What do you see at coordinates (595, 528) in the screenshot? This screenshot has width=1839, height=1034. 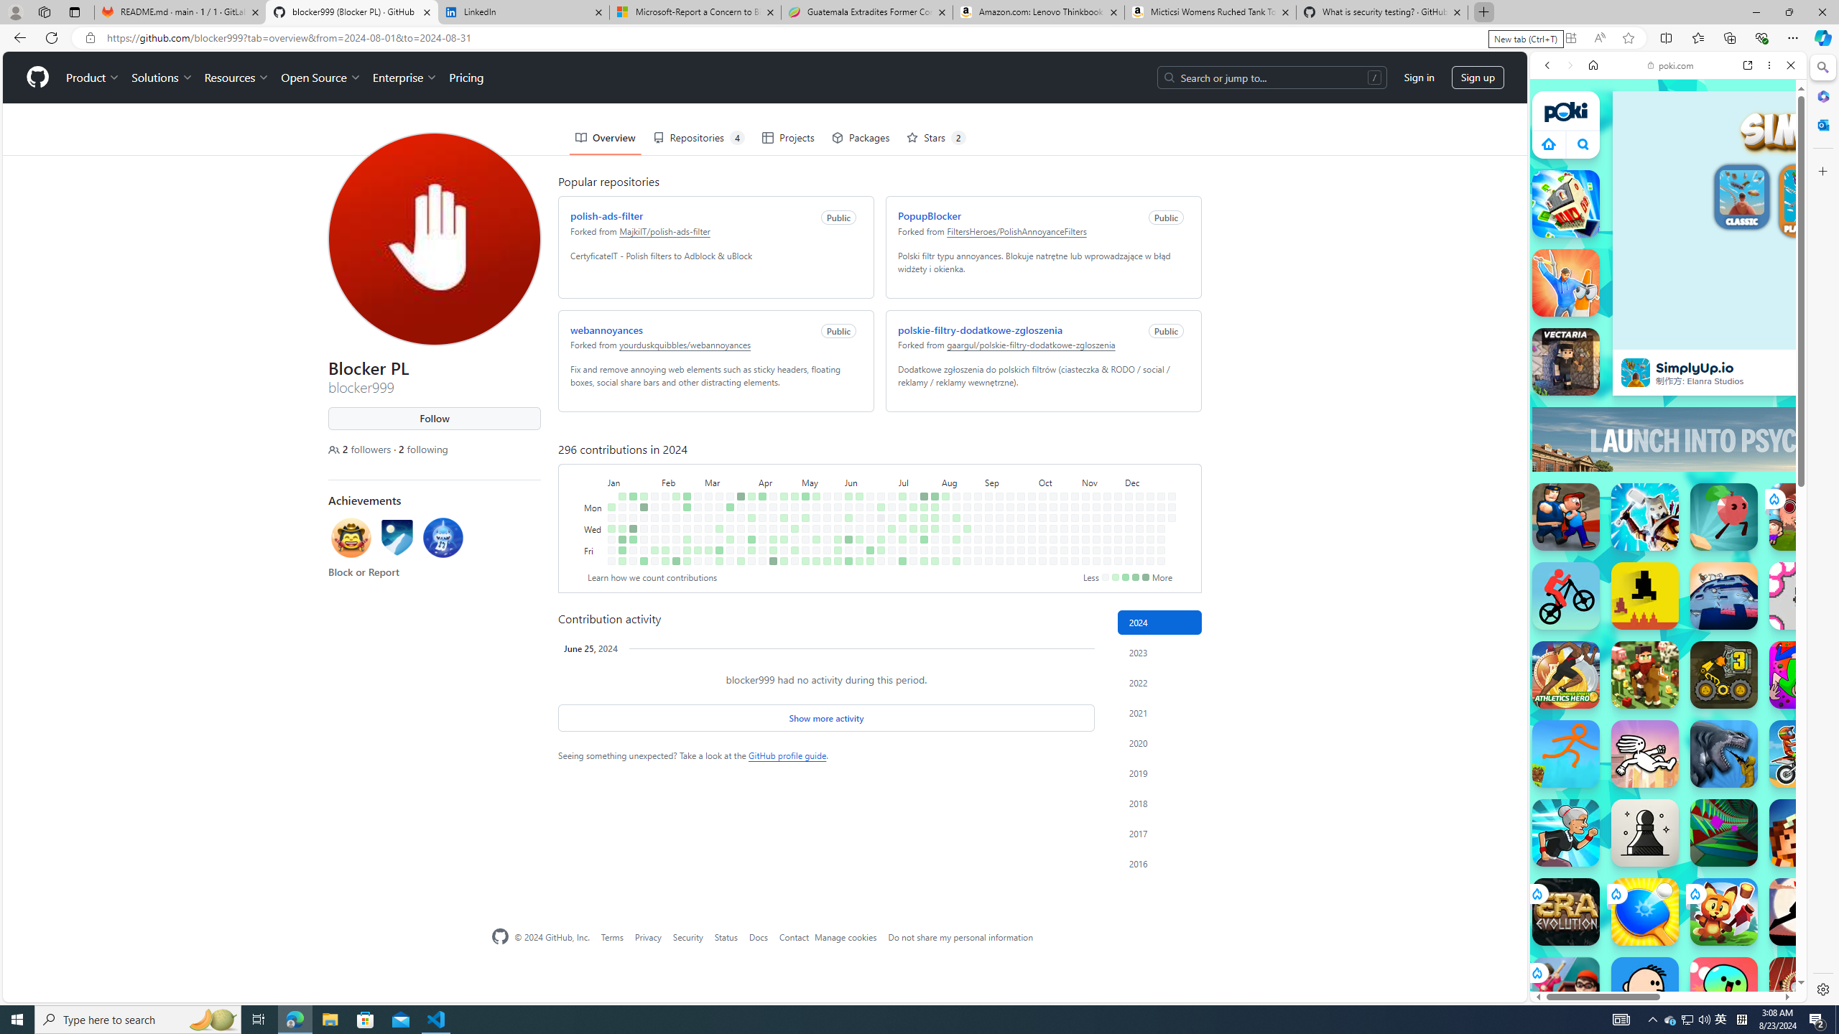 I see `Wednesday` at bounding box center [595, 528].